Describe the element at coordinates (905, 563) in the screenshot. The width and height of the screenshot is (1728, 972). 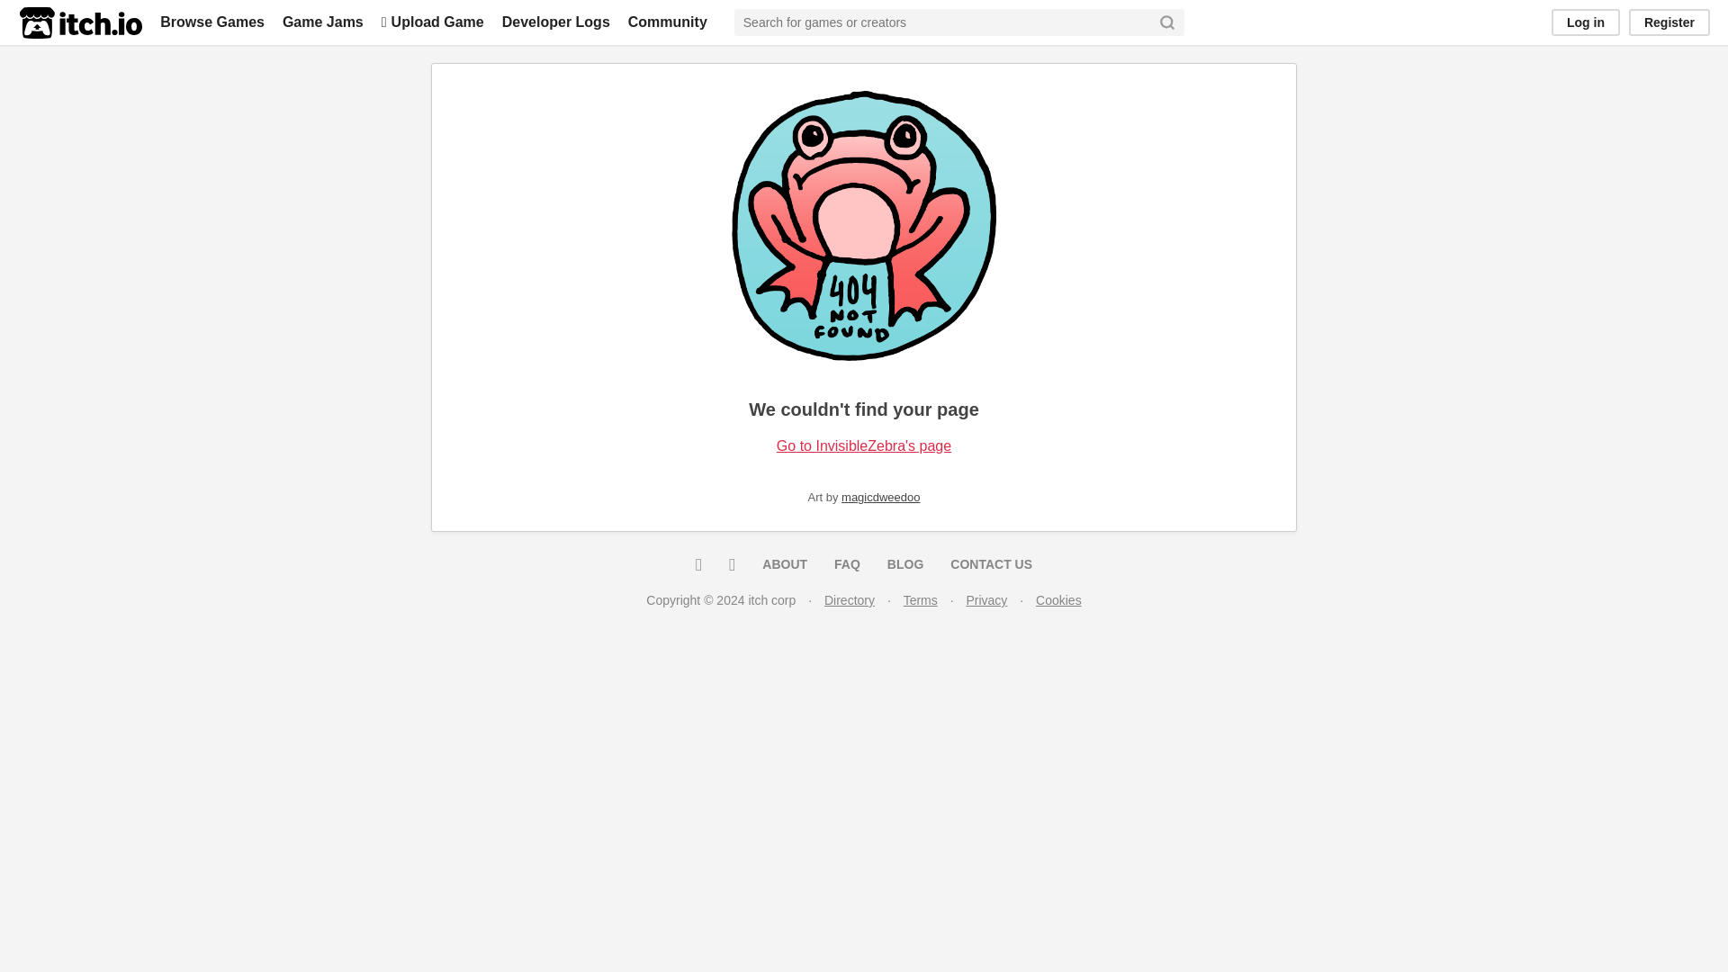
I see `BLOG` at that location.